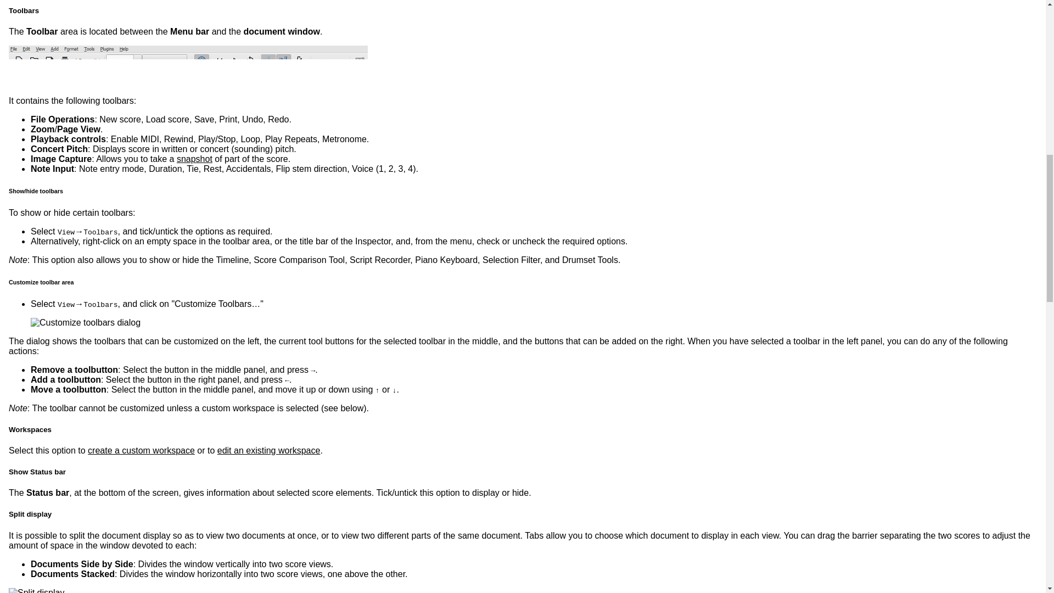 This screenshot has height=593, width=1054. What do you see at coordinates (141, 450) in the screenshot?
I see `create a custom workspace` at bounding box center [141, 450].